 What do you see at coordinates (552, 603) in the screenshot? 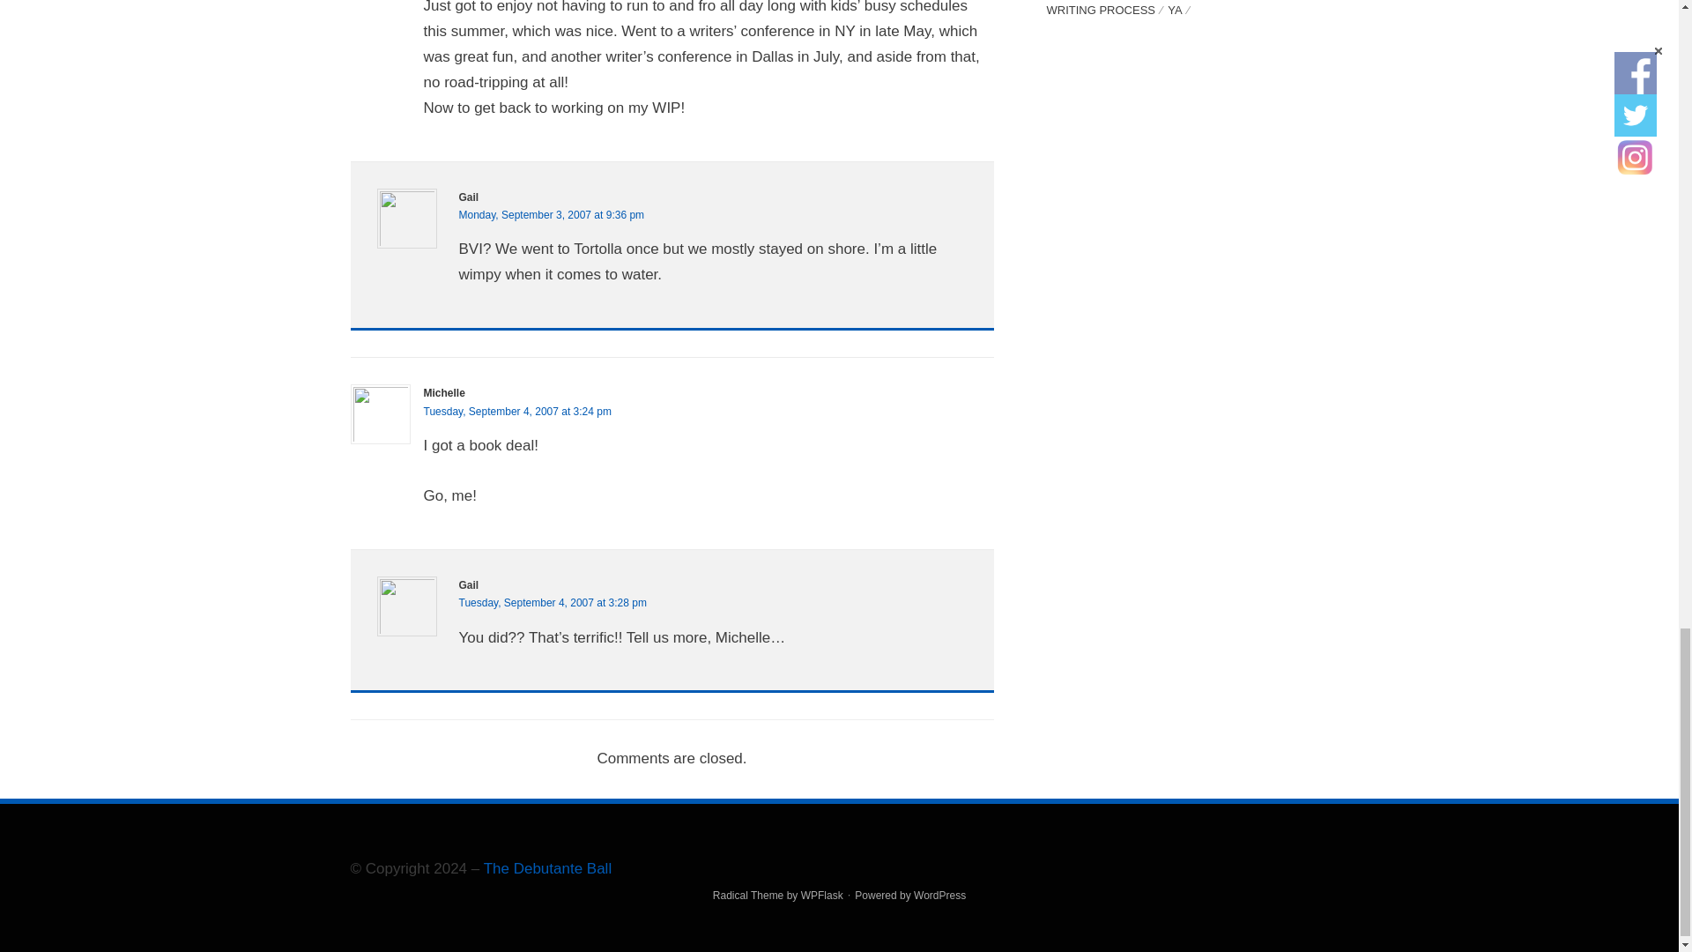
I see `Tuesday, September 4, 2007 at 3:28 pm` at bounding box center [552, 603].